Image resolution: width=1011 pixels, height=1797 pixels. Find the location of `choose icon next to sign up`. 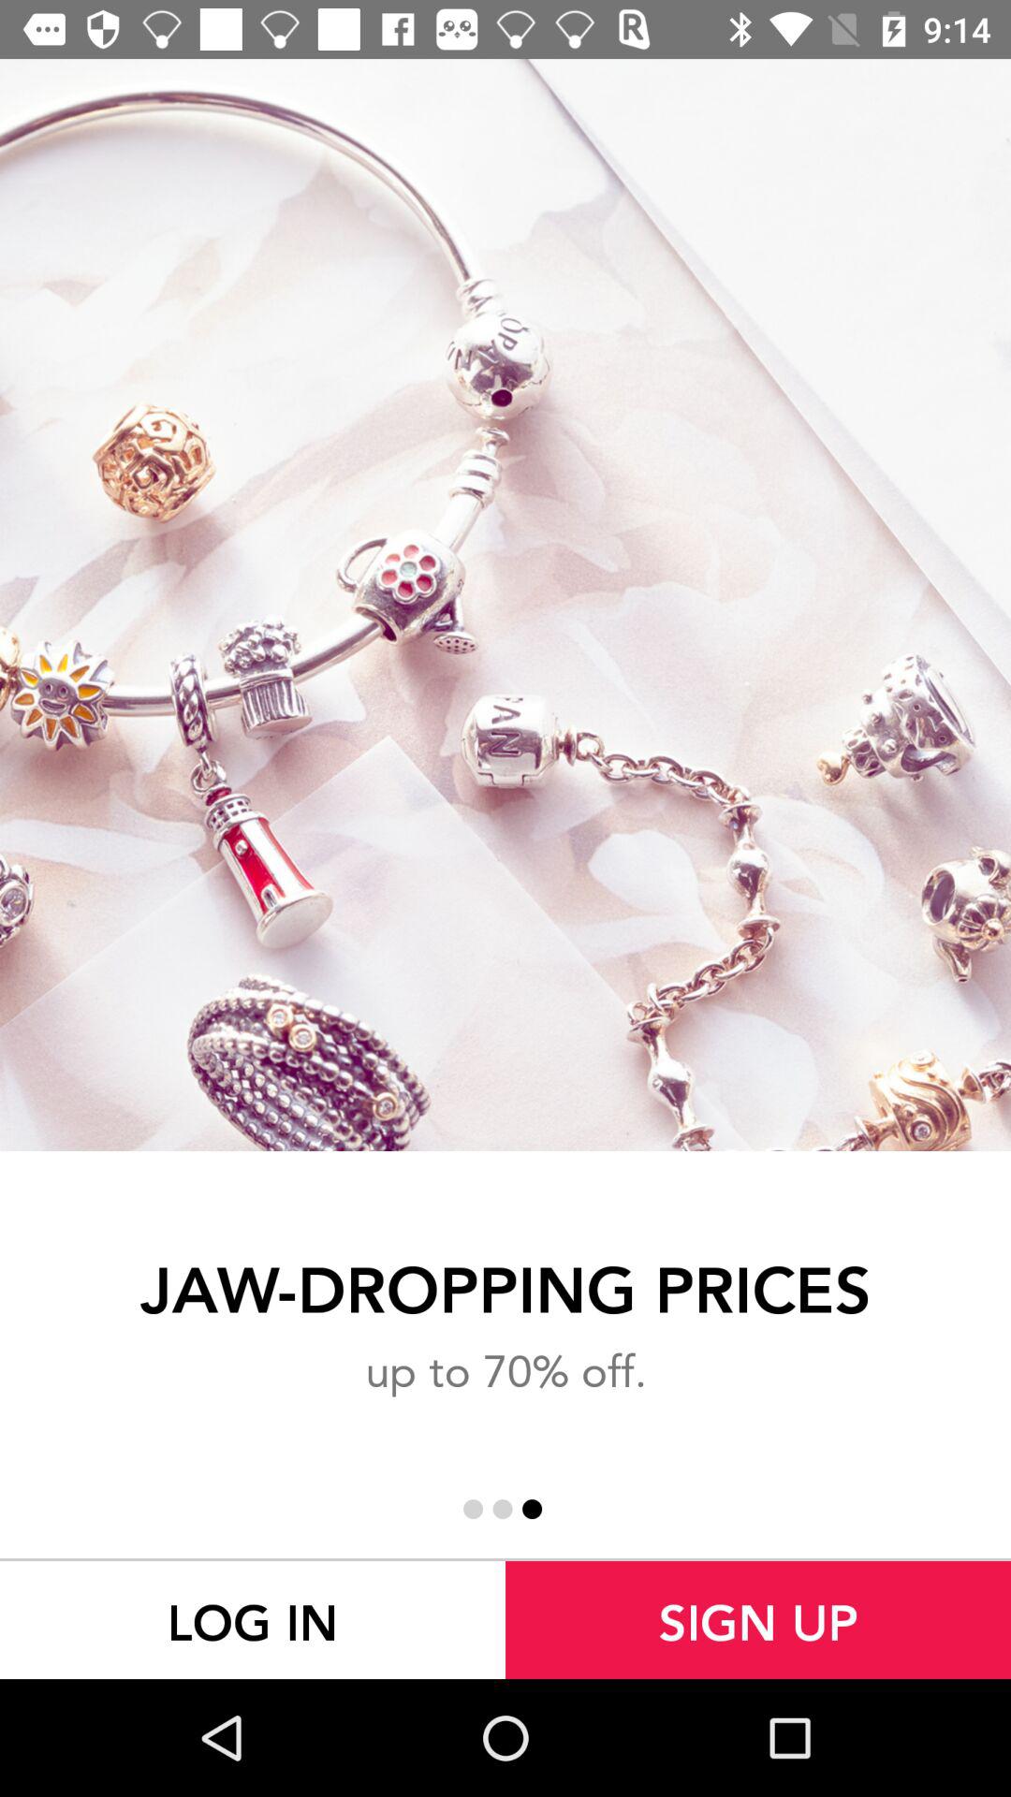

choose icon next to sign up is located at coordinates (253, 1619).